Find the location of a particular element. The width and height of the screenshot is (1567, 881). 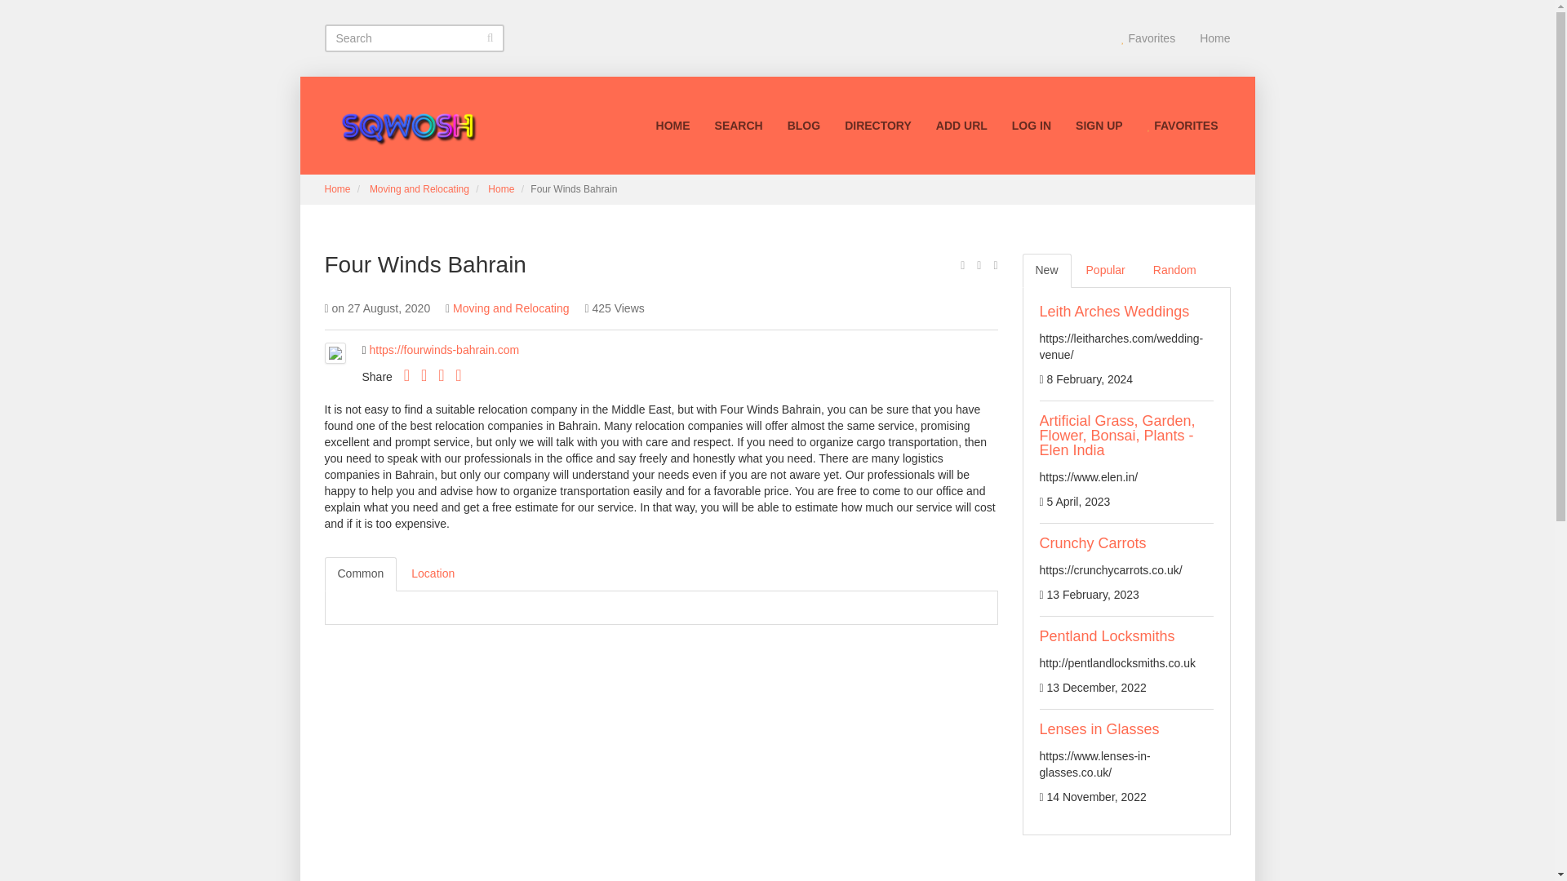

Random is located at coordinates (1175, 271).